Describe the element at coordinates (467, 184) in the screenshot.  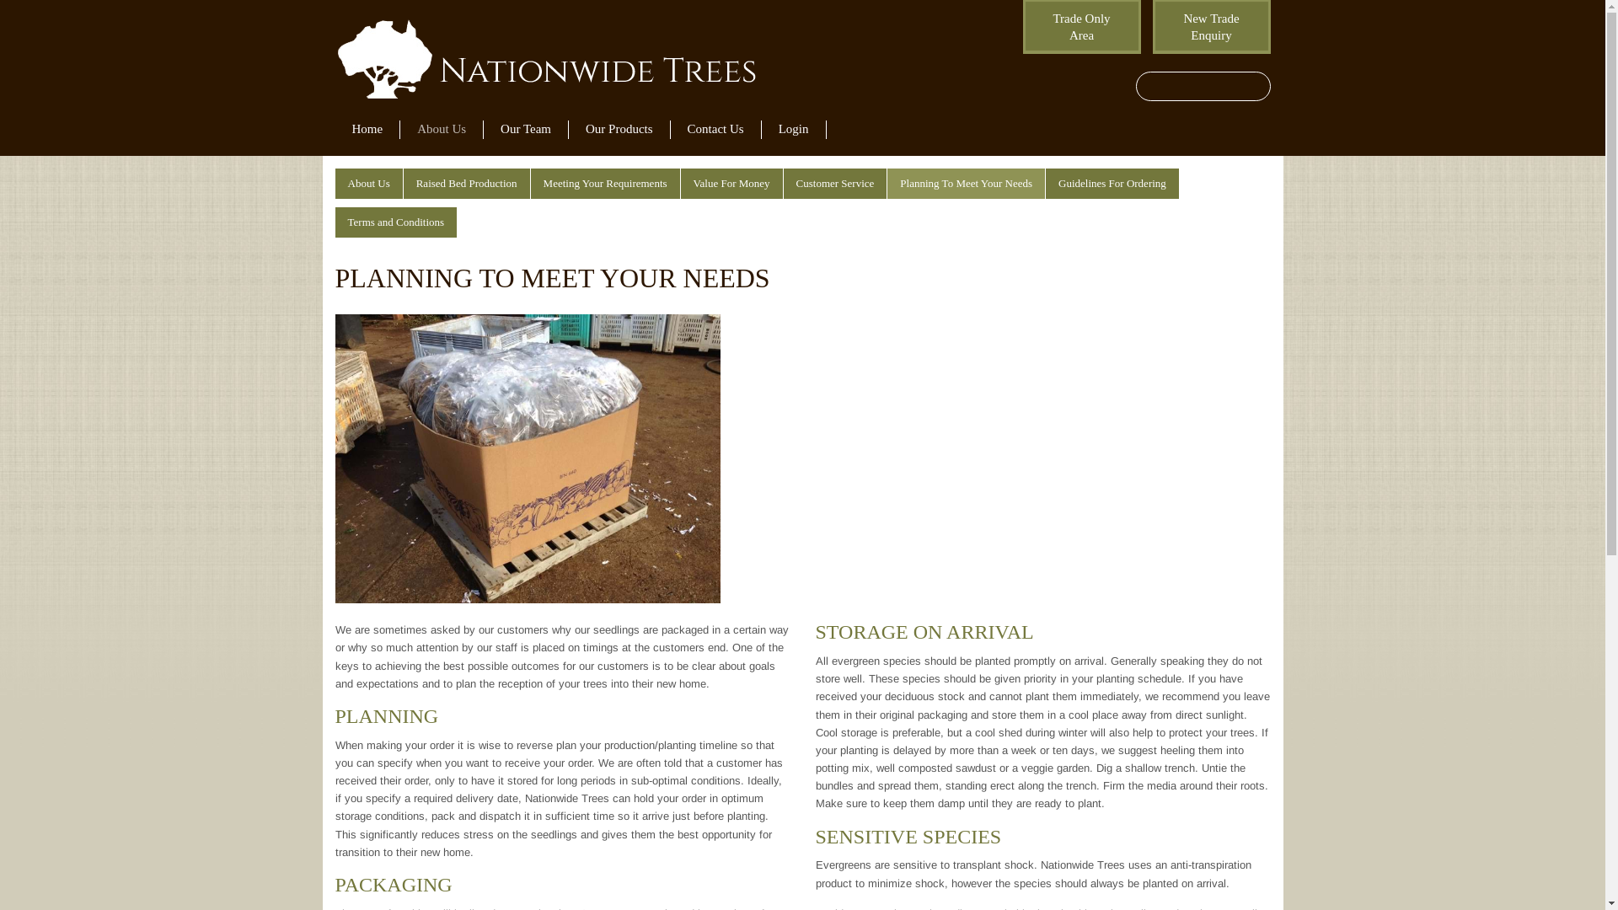
I see `Raised Bed Production` at that location.